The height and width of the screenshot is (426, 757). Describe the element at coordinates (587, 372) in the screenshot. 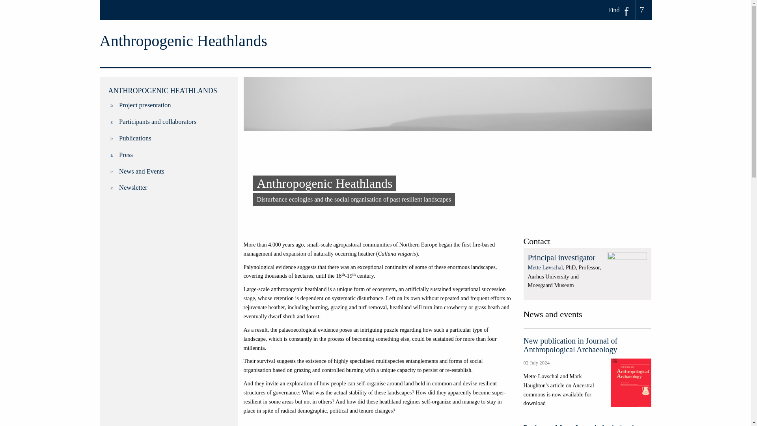

I see `New publication in Journal of Anthropological Archaeology` at that location.